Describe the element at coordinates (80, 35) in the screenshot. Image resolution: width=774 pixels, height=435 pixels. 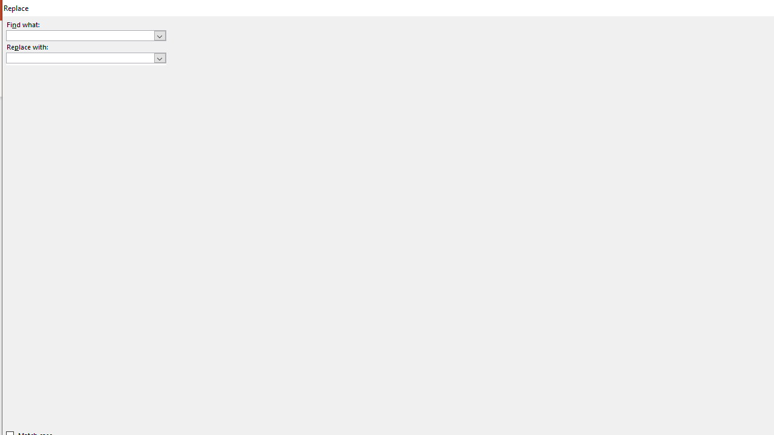
I see `Find what` at that location.